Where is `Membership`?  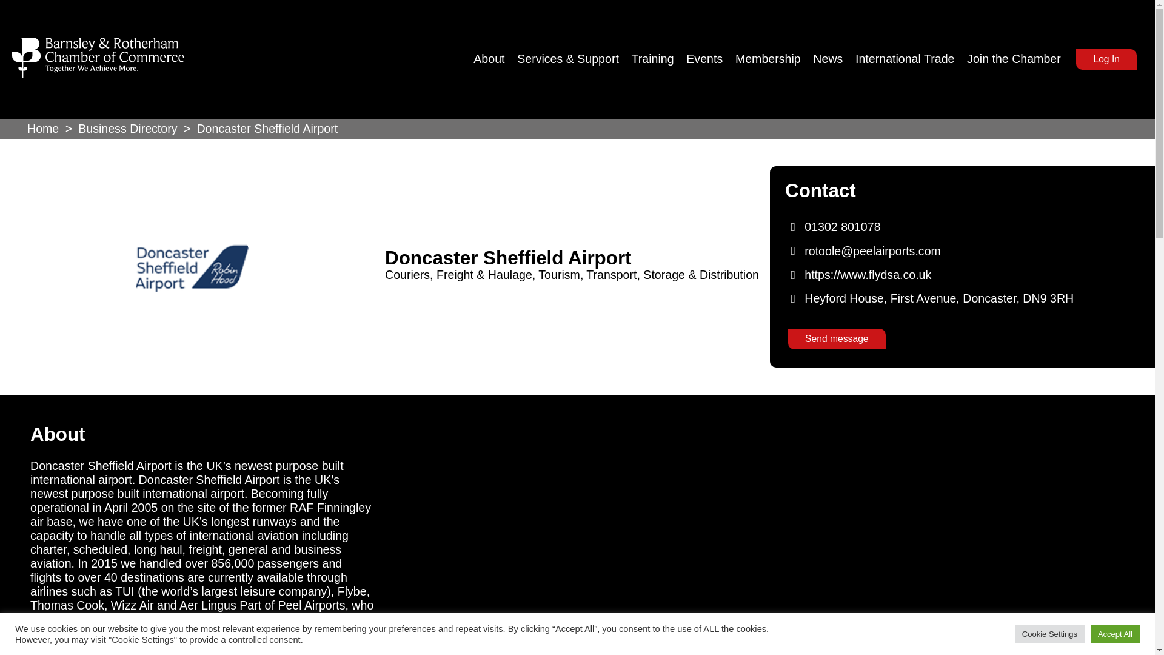 Membership is located at coordinates (772, 59).